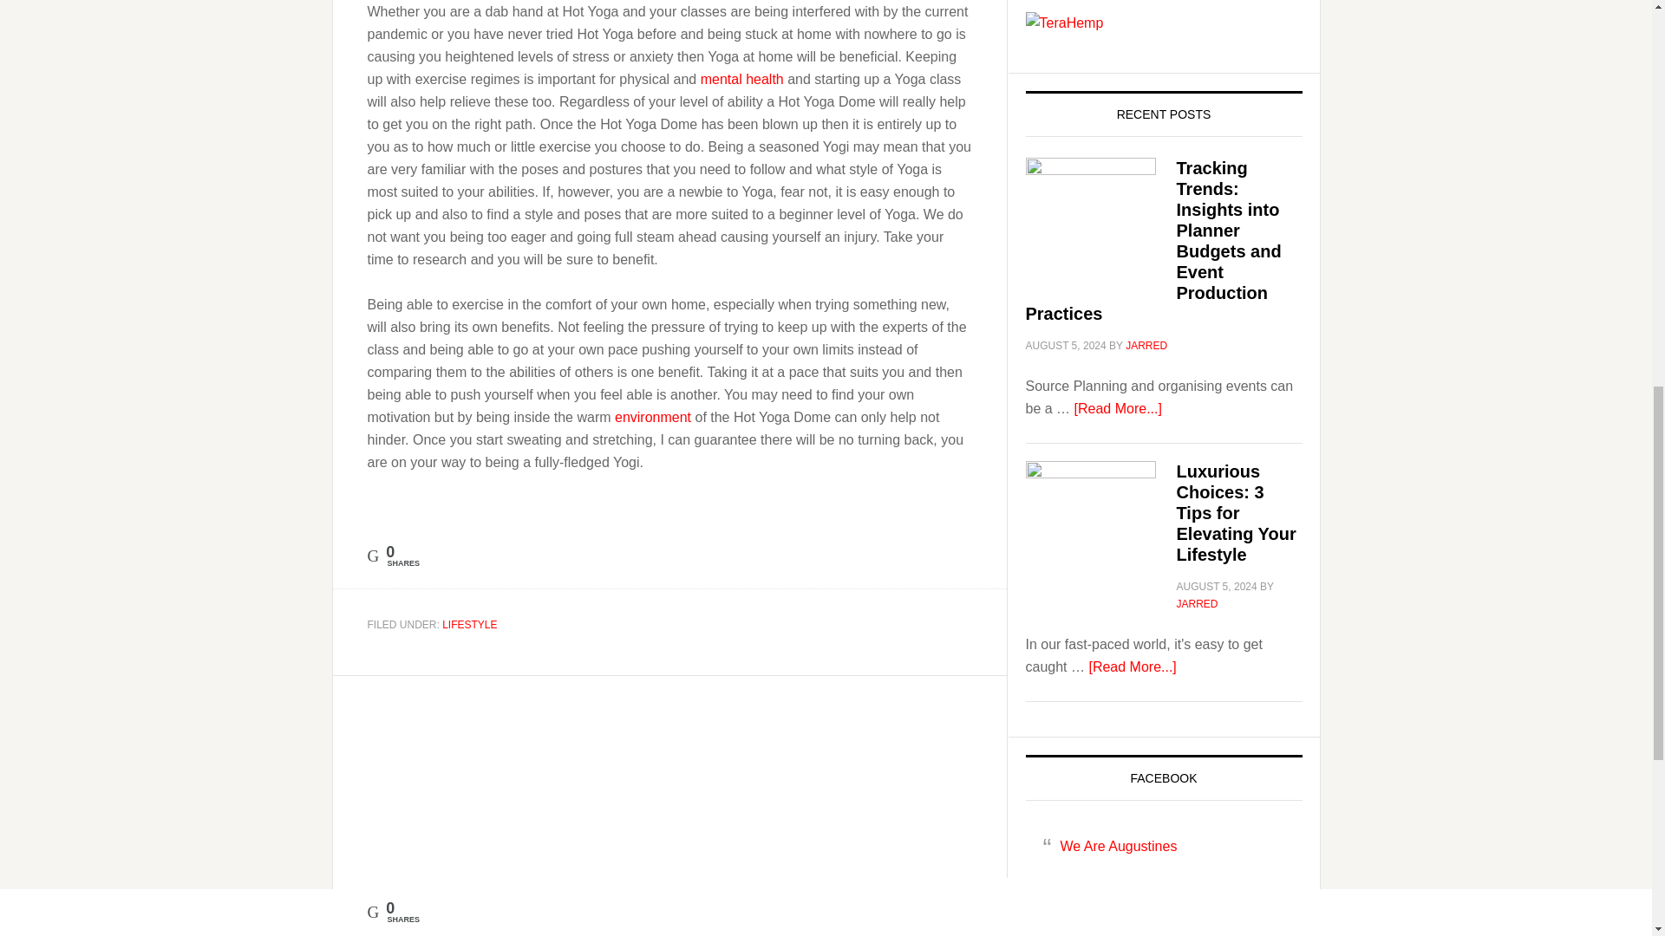  Describe the element at coordinates (469, 624) in the screenshot. I see `LIFESTYLE` at that location.